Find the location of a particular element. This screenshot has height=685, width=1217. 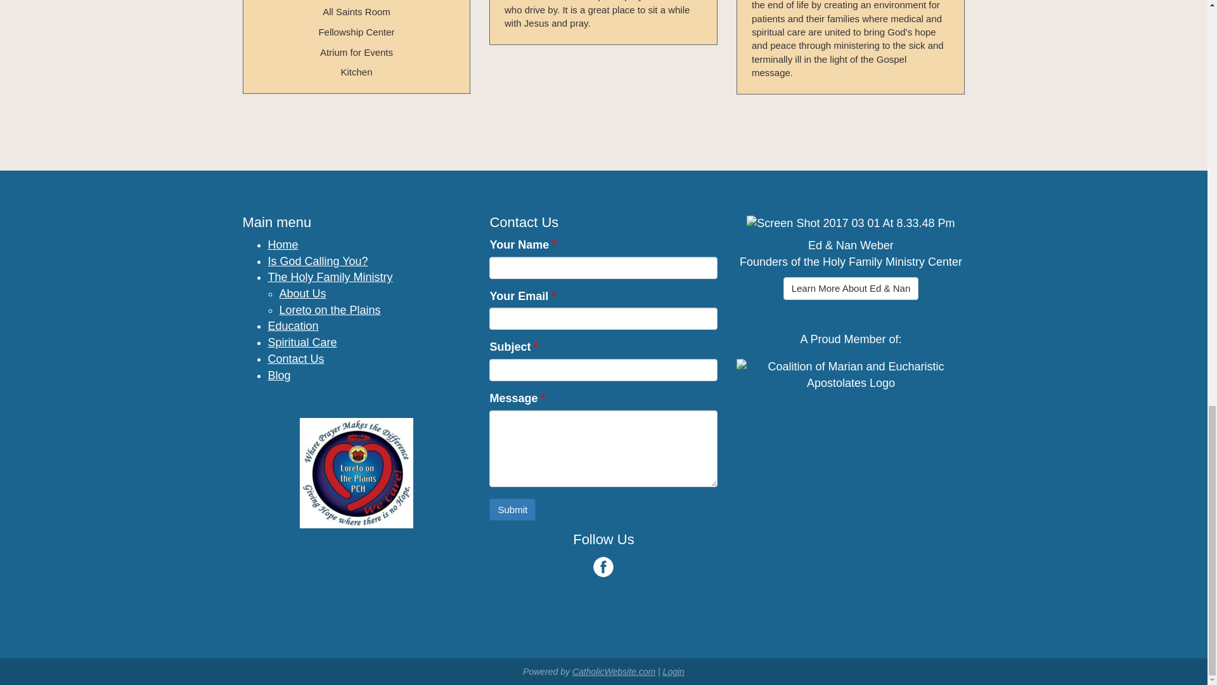

Contact Us is located at coordinates (295, 359).